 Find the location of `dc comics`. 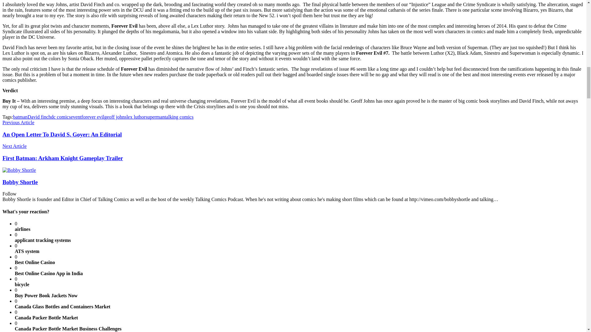

dc comics is located at coordinates (61, 117).